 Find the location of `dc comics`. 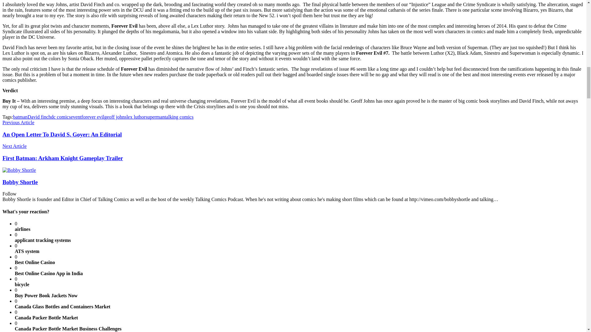

dc comics is located at coordinates (61, 117).